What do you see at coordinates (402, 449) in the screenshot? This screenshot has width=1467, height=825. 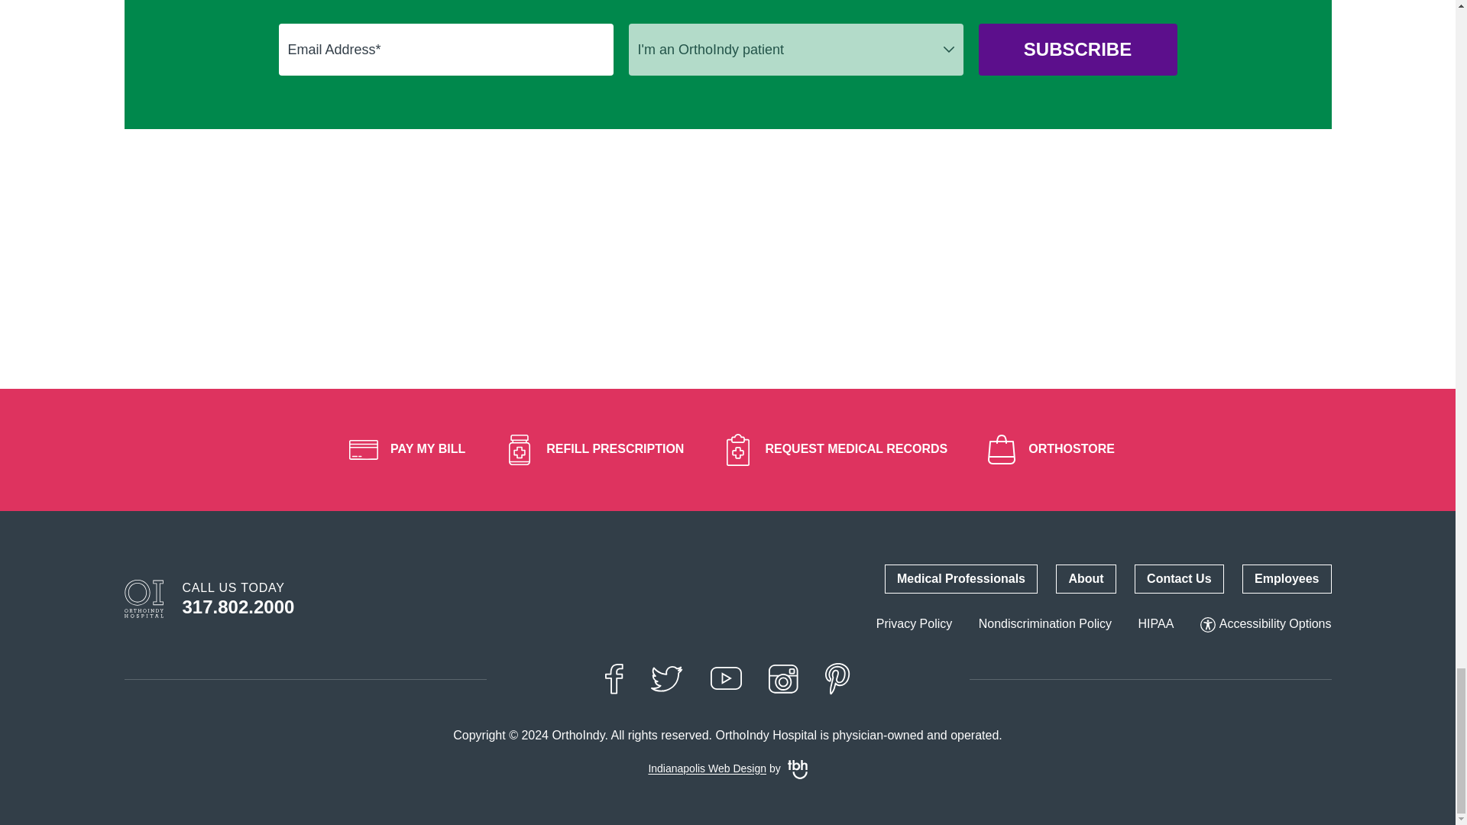 I see `PAY MY BILL` at bounding box center [402, 449].